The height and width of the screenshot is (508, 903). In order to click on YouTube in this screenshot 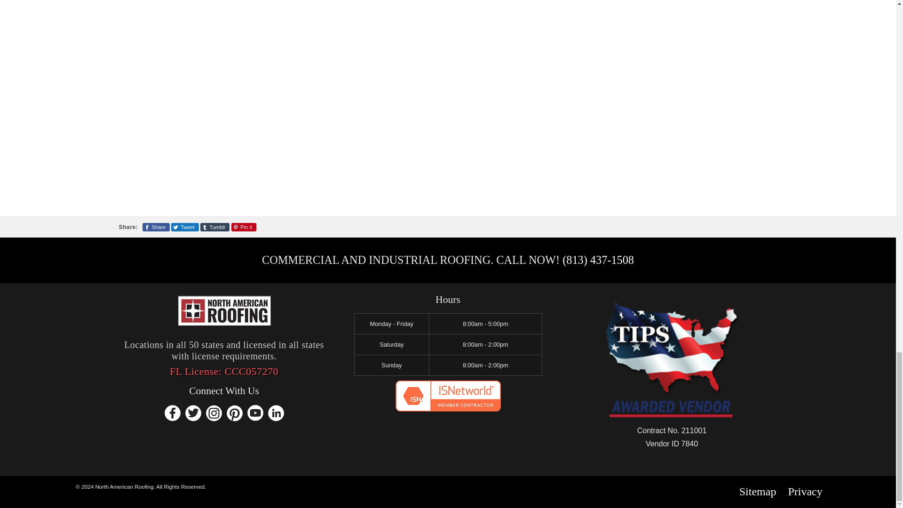, I will do `click(255, 413)`.